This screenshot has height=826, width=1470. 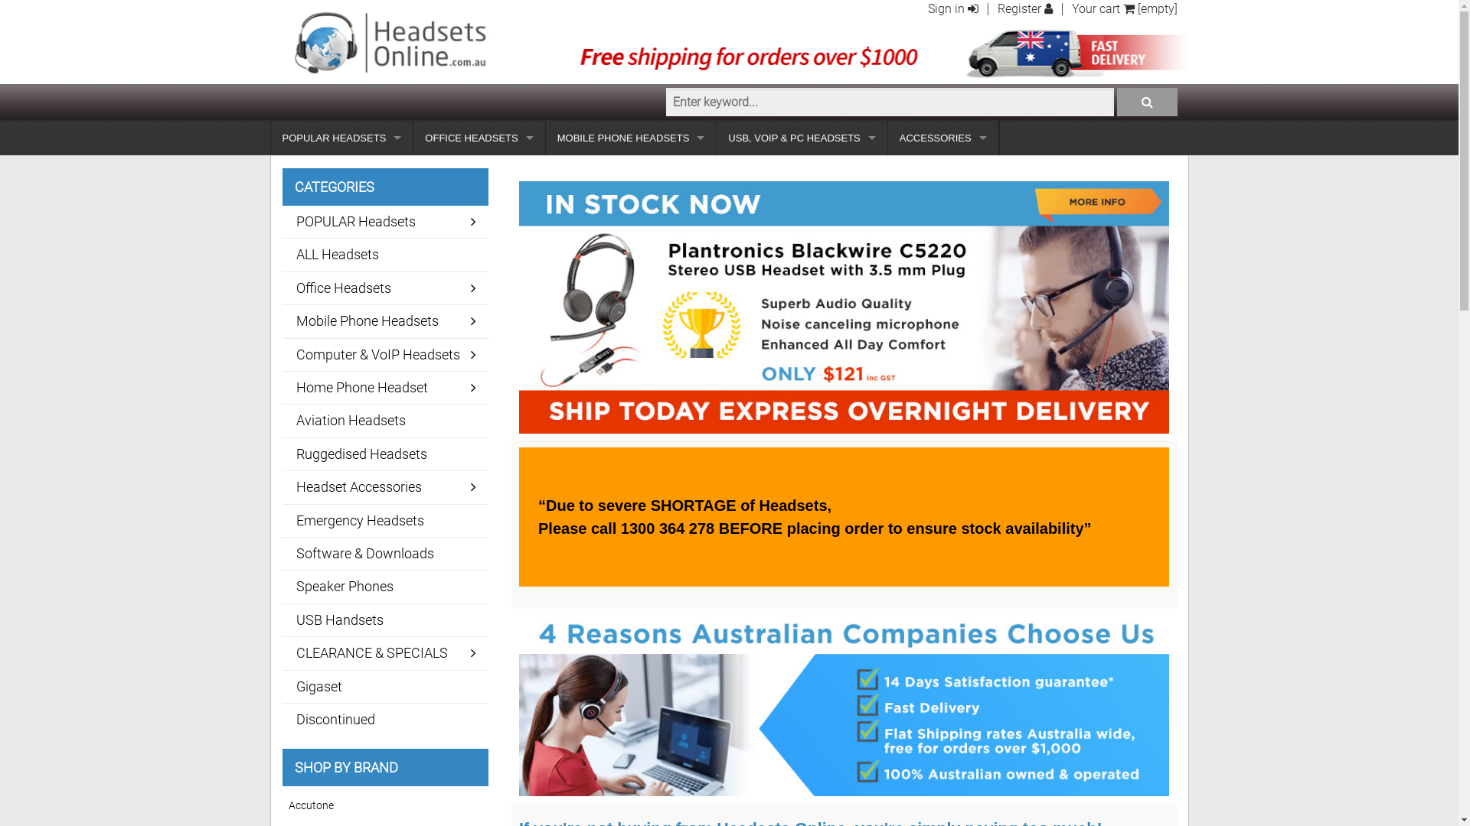 What do you see at coordinates (631, 206) in the screenshot?
I see `Most popular` at bounding box center [631, 206].